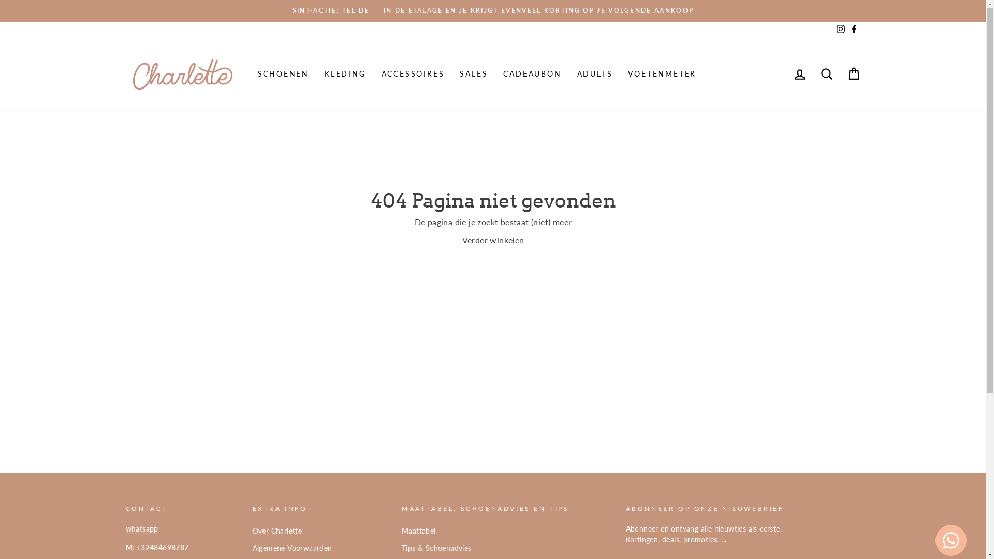 The width and height of the screenshot is (994, 559). Describe the element at coordinates (854, 30) in the screenshot. I see `Facebook` at that location.